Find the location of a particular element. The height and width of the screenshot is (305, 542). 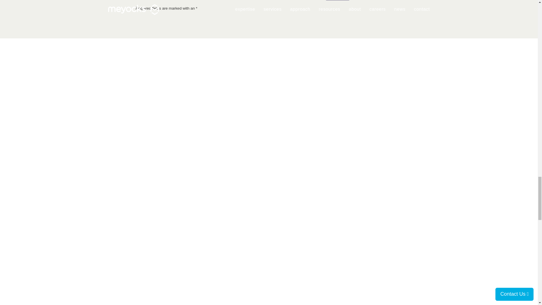

View case study is located at coordinates (269, 158).